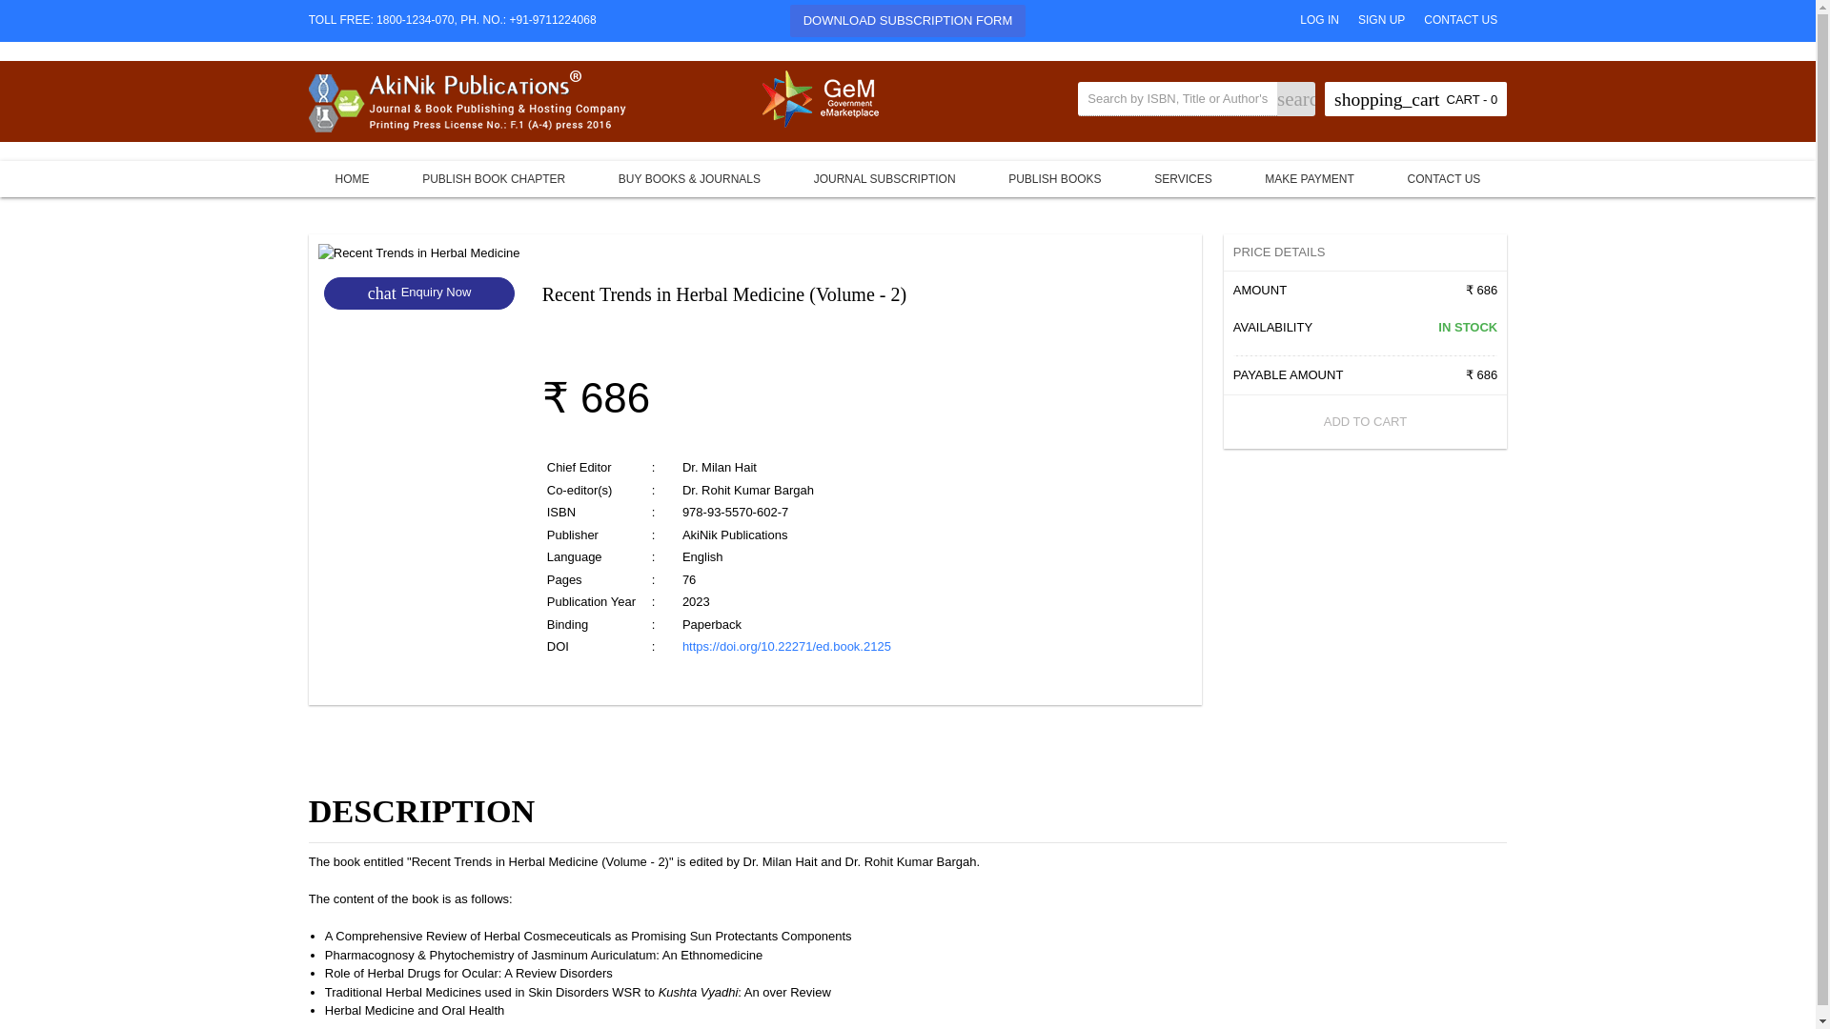 This screenshot has width=1830, height=1029. I want to click on PUBLISH BOOK CHAPTER, so click(493, 178).